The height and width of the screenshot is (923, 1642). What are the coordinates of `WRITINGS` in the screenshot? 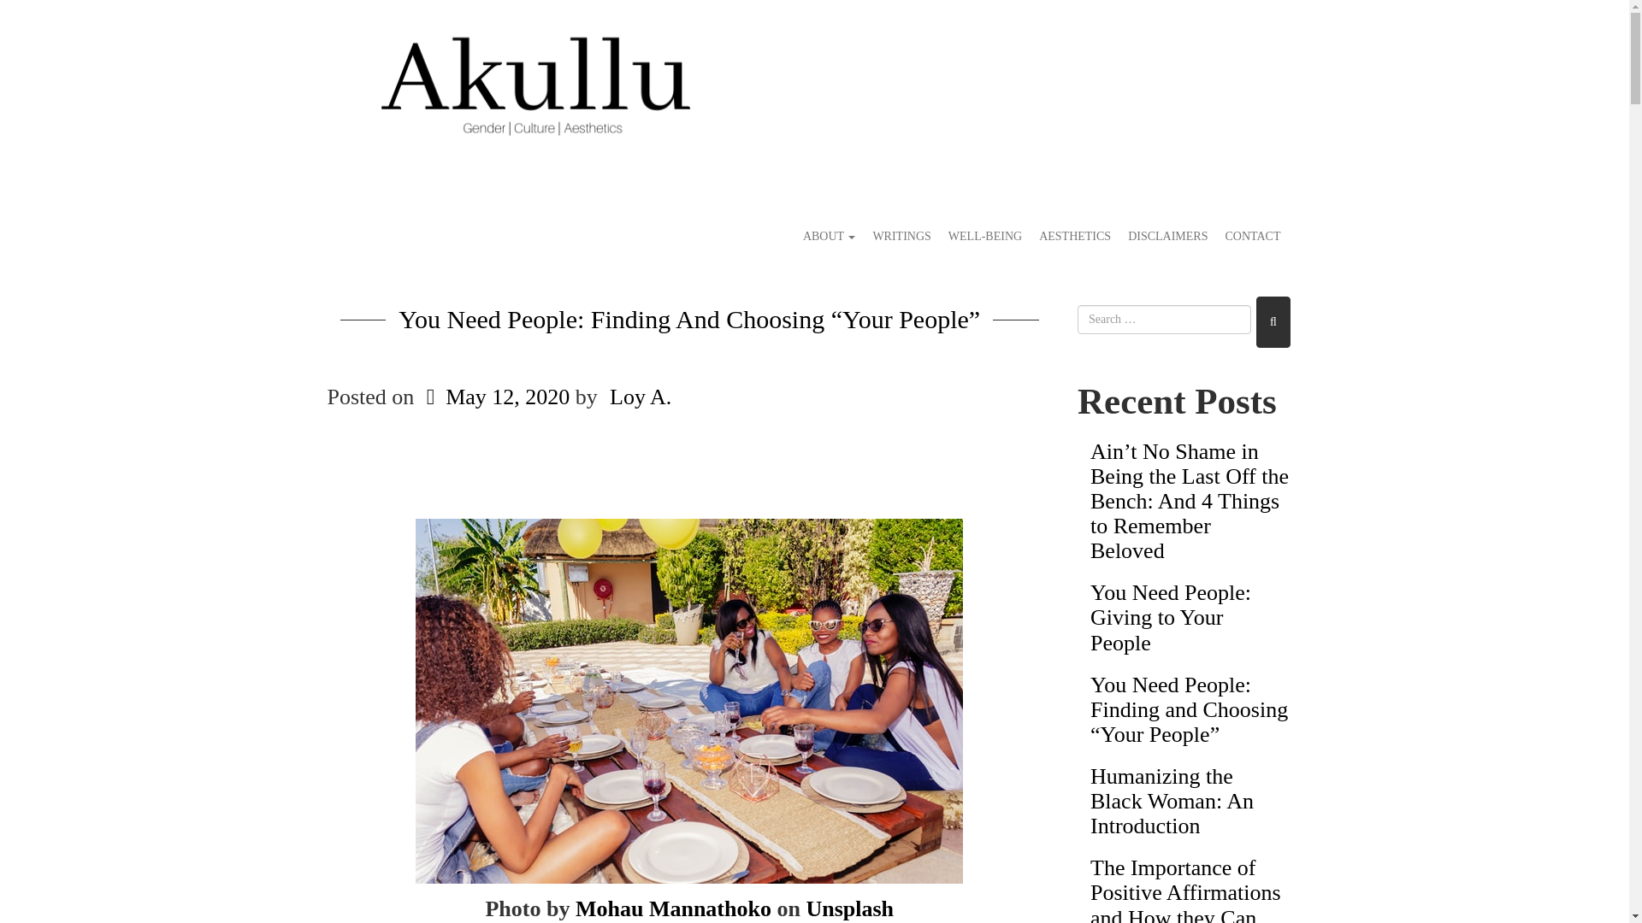 It's located at (901, 237).